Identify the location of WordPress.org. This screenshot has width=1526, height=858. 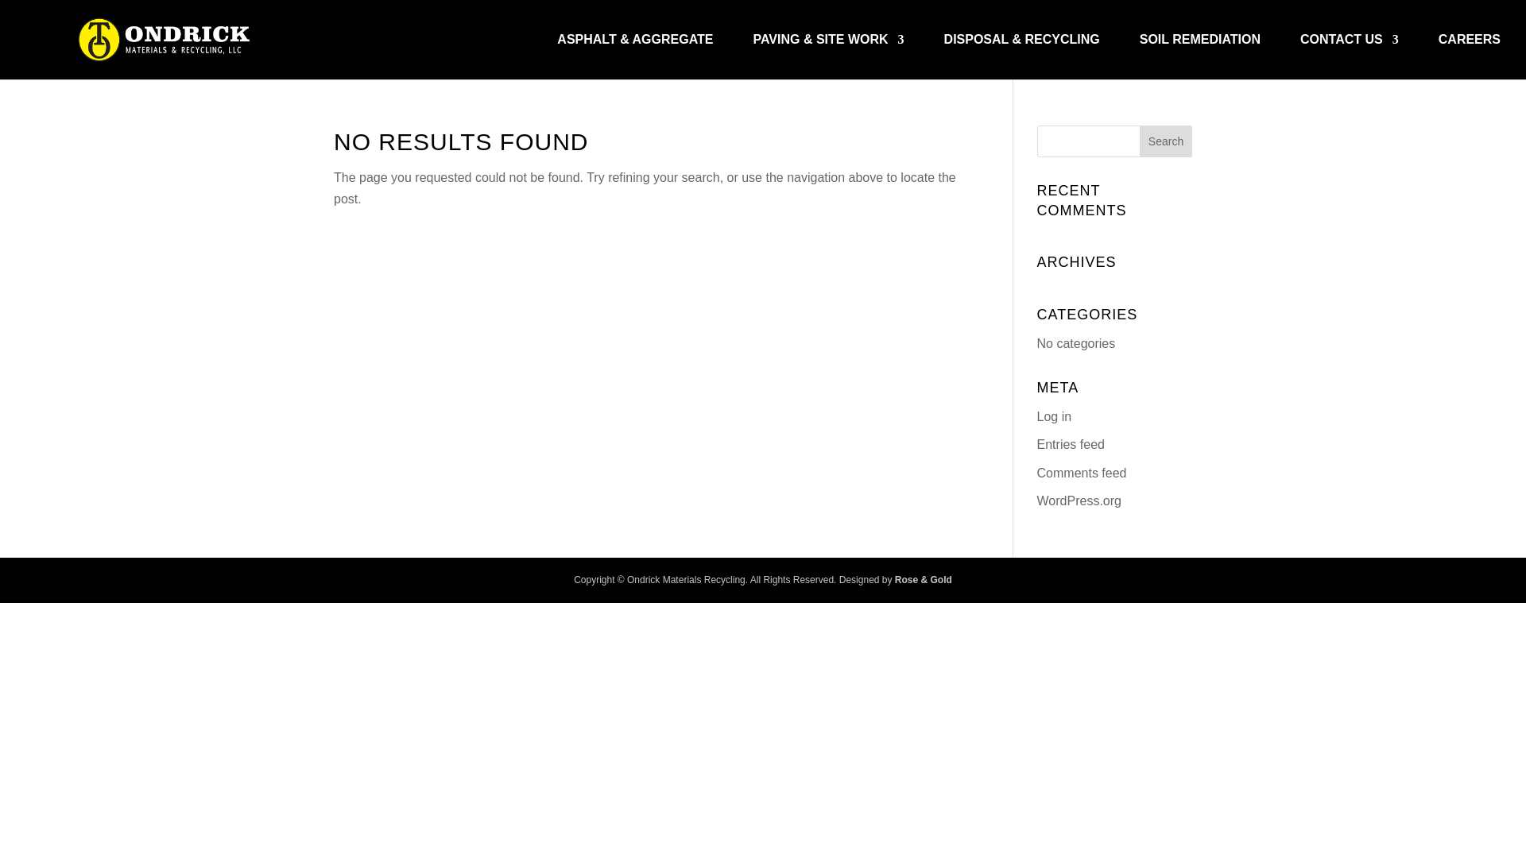
(1079, 500).